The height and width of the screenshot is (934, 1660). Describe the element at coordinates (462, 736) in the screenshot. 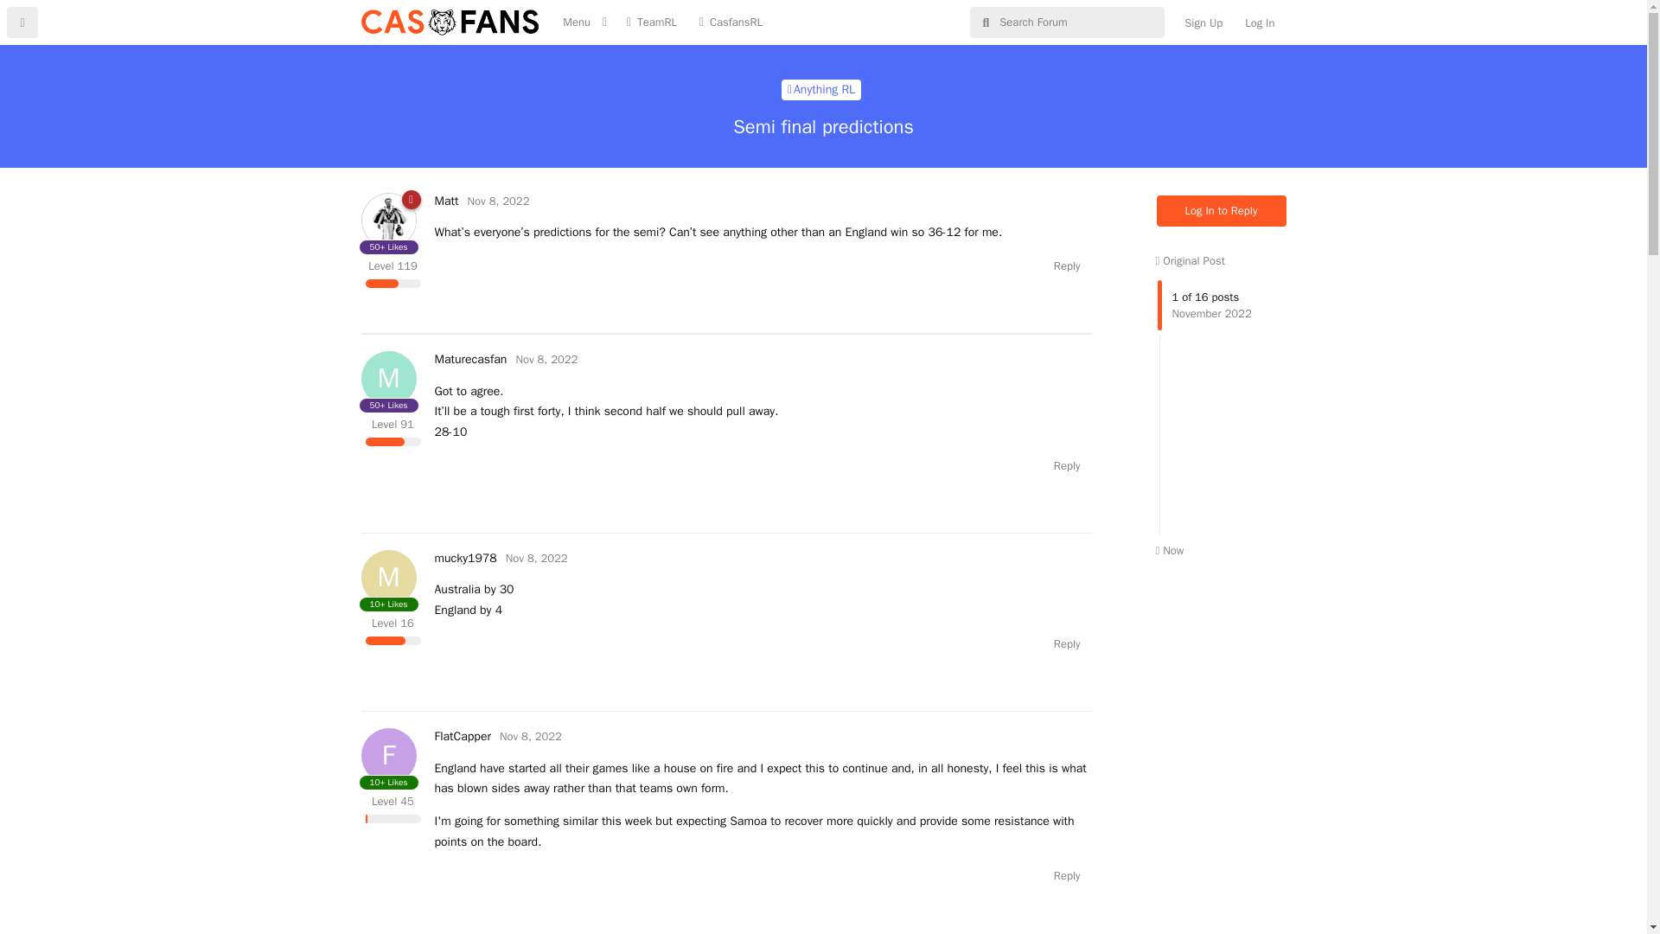

I see `TeamRL` at that location.